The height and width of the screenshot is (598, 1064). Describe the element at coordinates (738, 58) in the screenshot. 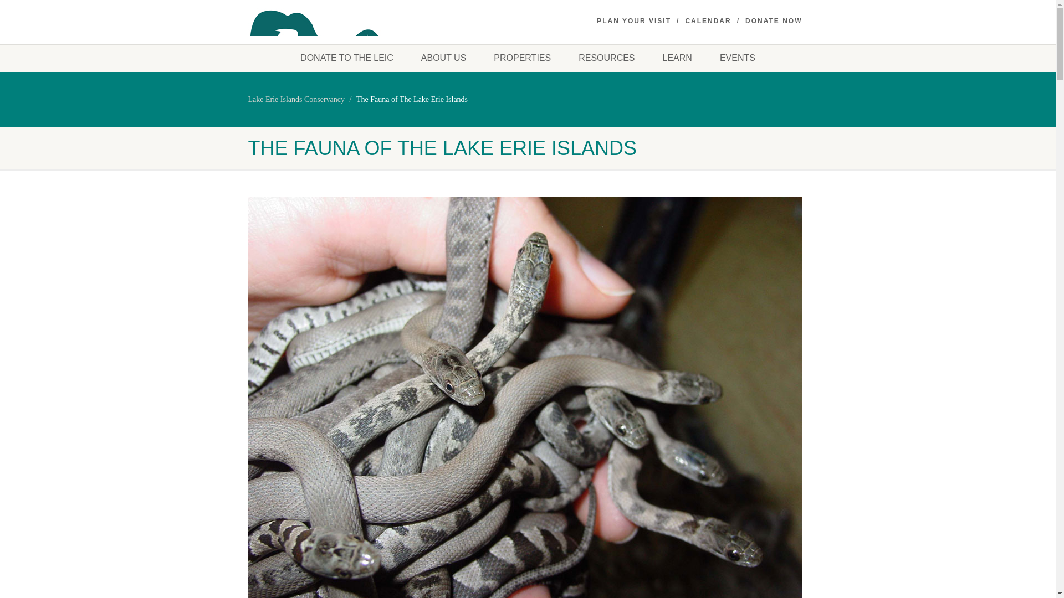

I see `EVENTS` at that location.